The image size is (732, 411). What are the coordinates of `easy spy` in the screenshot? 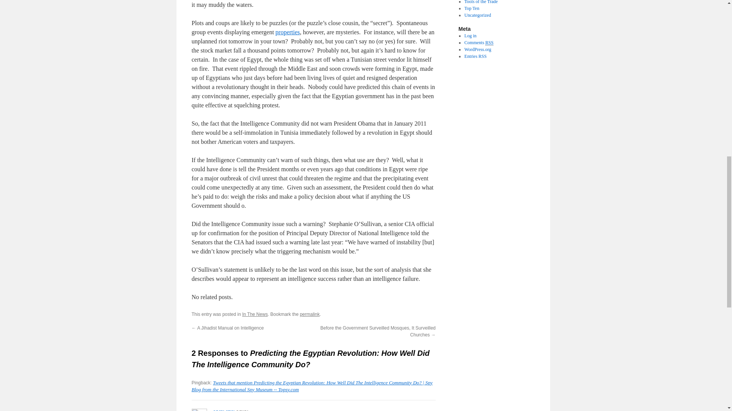 It's located at (223, 409).